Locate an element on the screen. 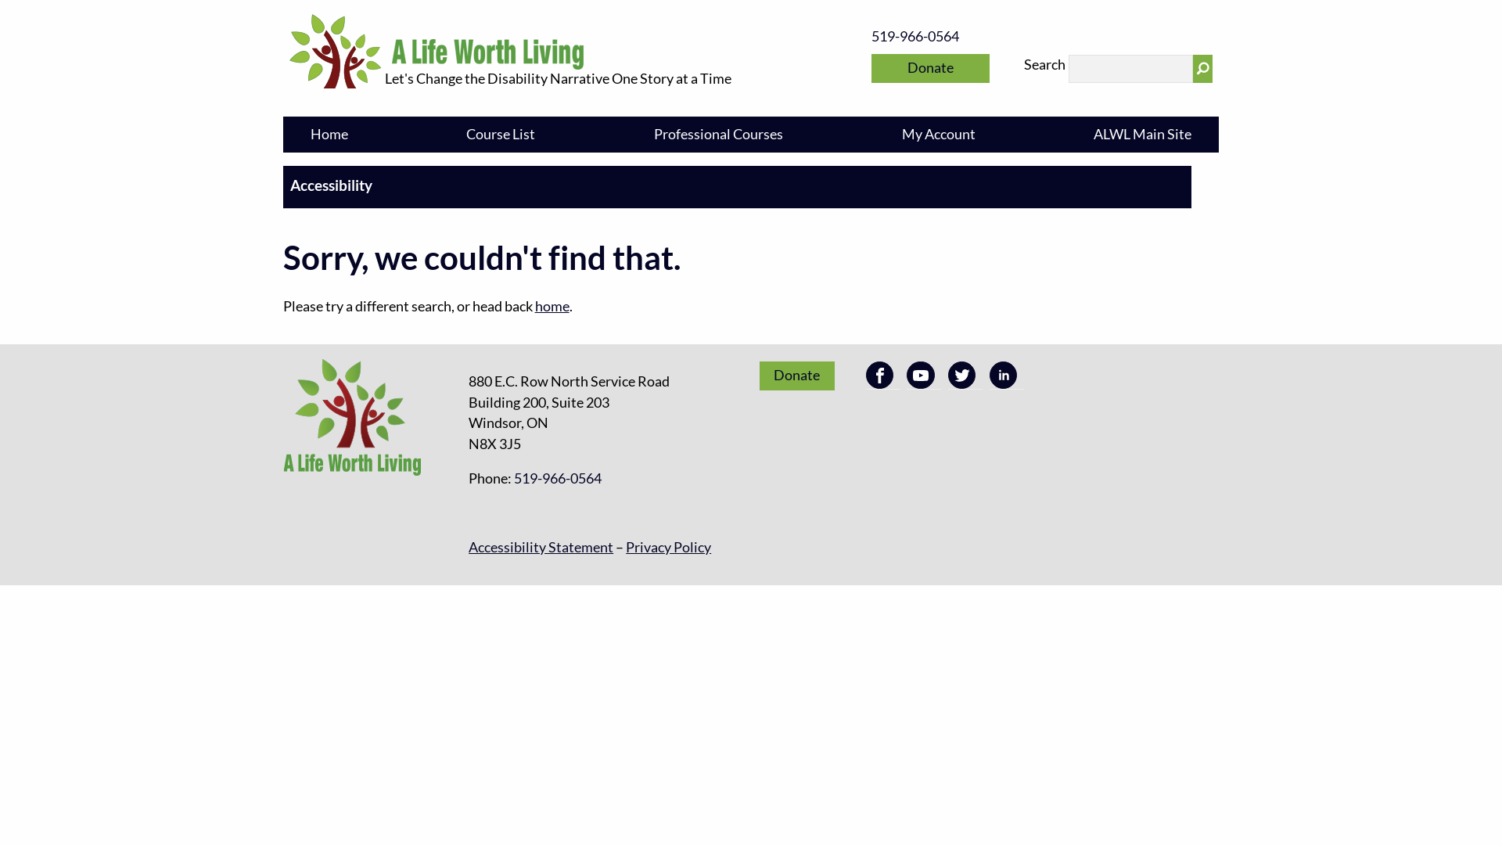 The width and height of the screenshot is (1502, 845). Donate is located at coordinates (930, 69).